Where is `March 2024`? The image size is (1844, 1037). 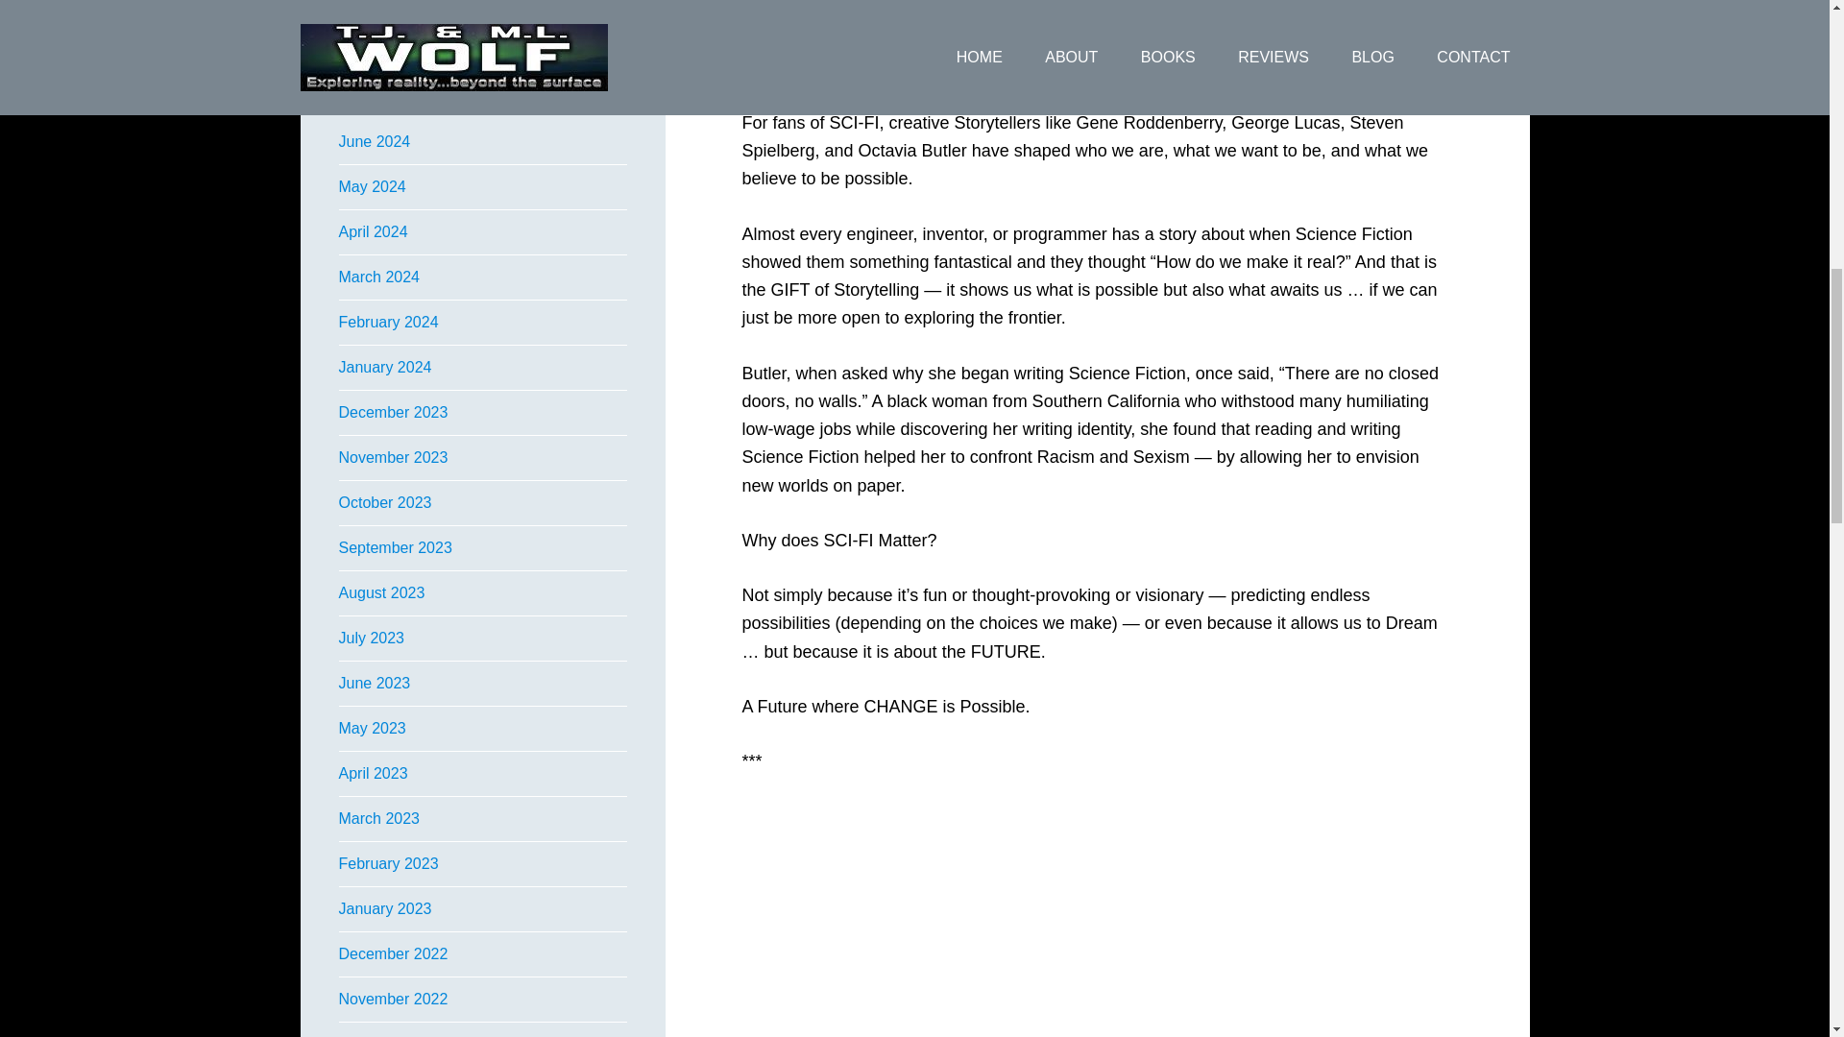
March 2024 is located at coordinates (378, 277).